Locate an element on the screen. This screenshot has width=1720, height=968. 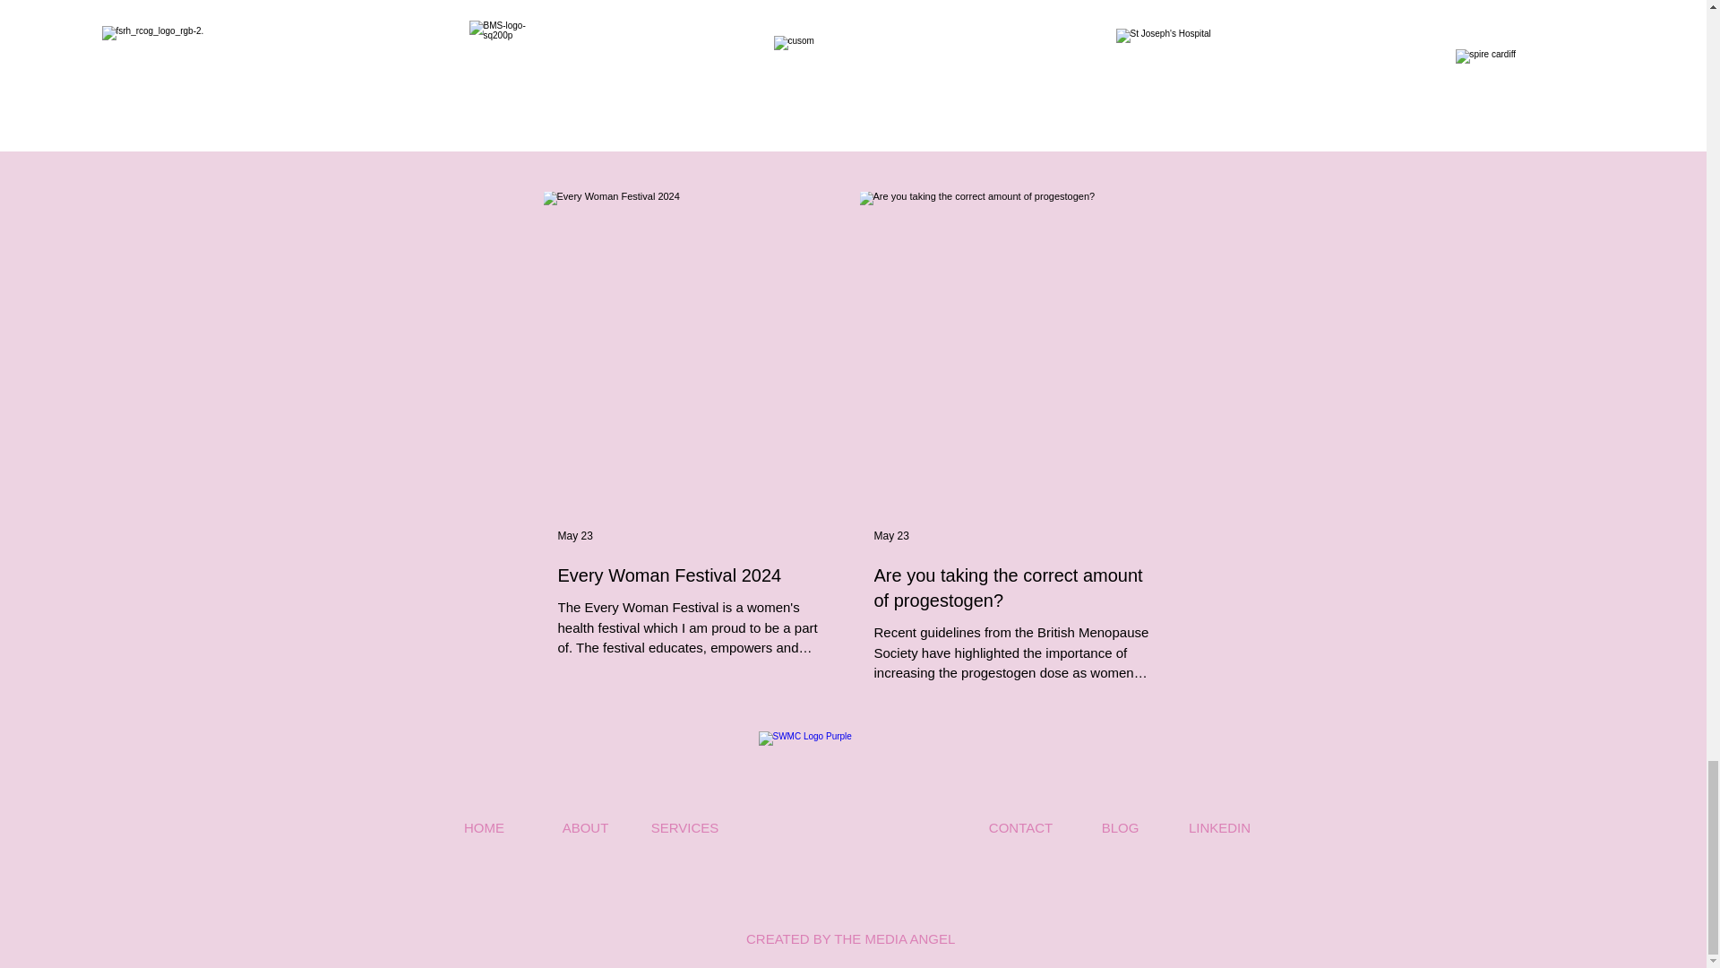
CONTACT is located at coordinates (1021, 827).